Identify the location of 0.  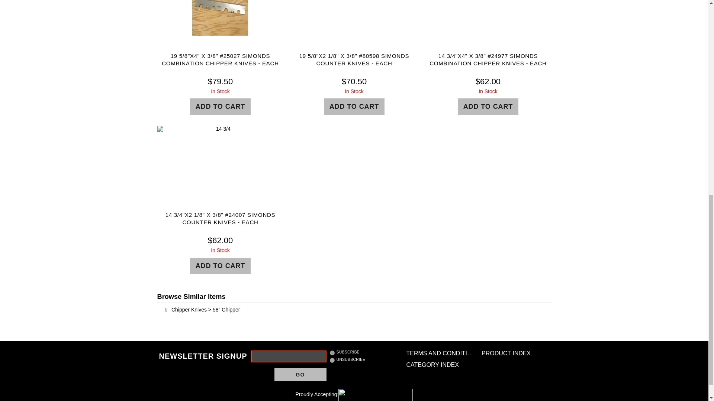
(332, 360).